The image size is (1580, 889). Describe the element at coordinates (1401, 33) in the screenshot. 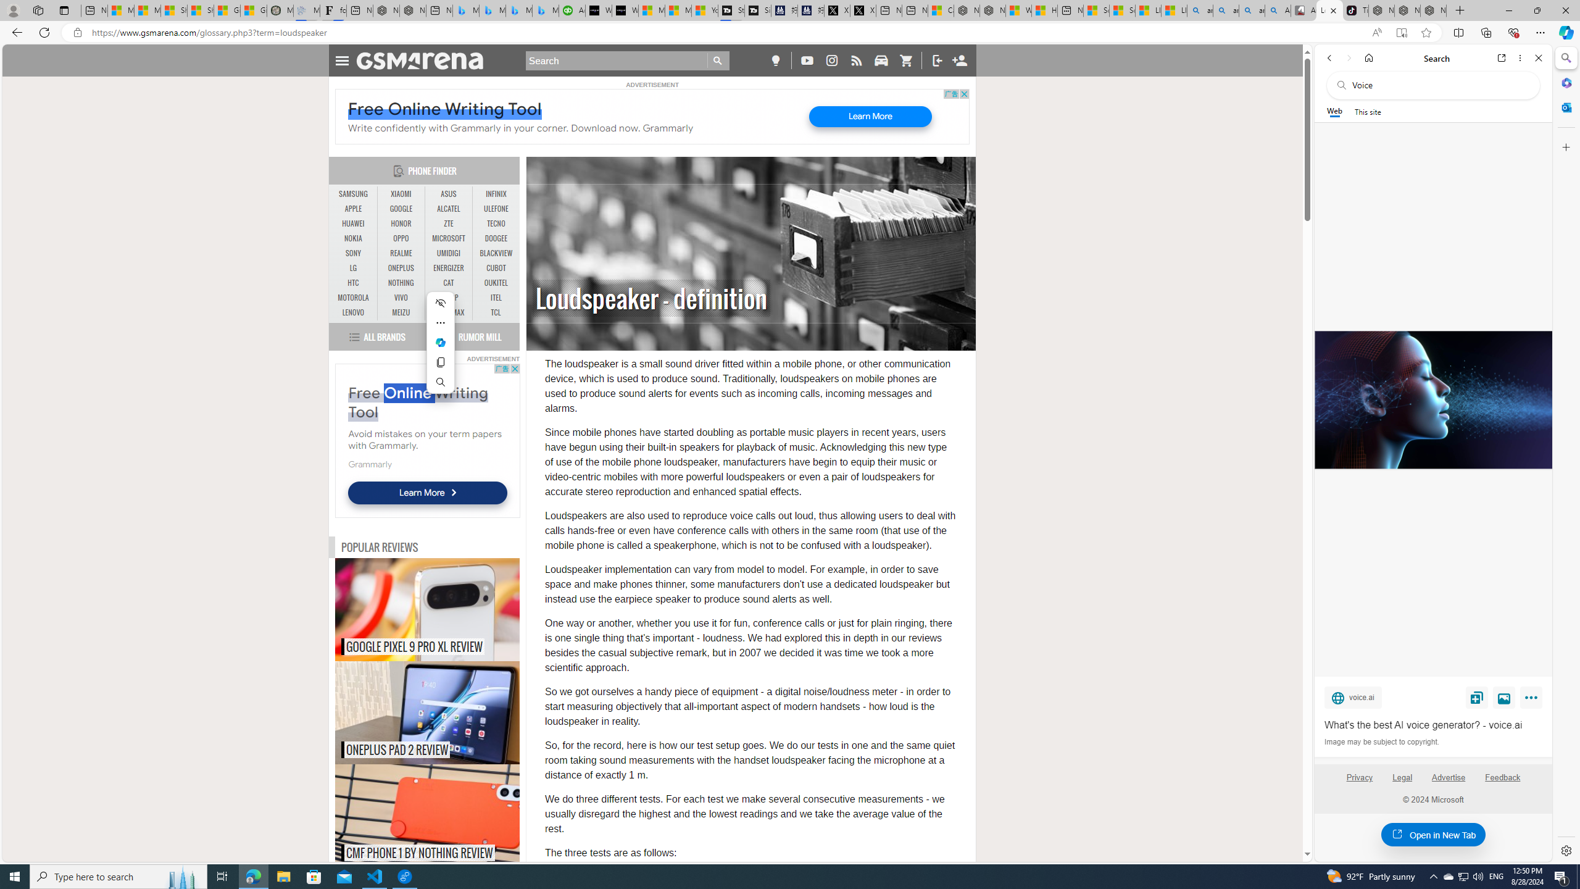

I see `Enter Immersive Reader (F9)` at that location.